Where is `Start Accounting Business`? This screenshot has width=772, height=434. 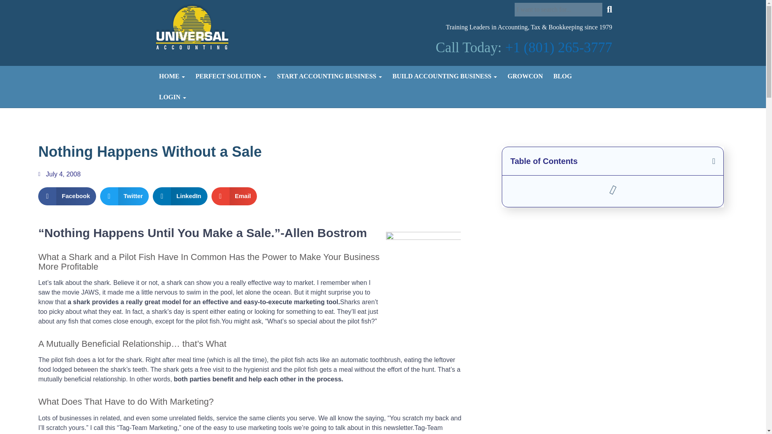
Start Accounting Business is located at coordinates (329, 76).